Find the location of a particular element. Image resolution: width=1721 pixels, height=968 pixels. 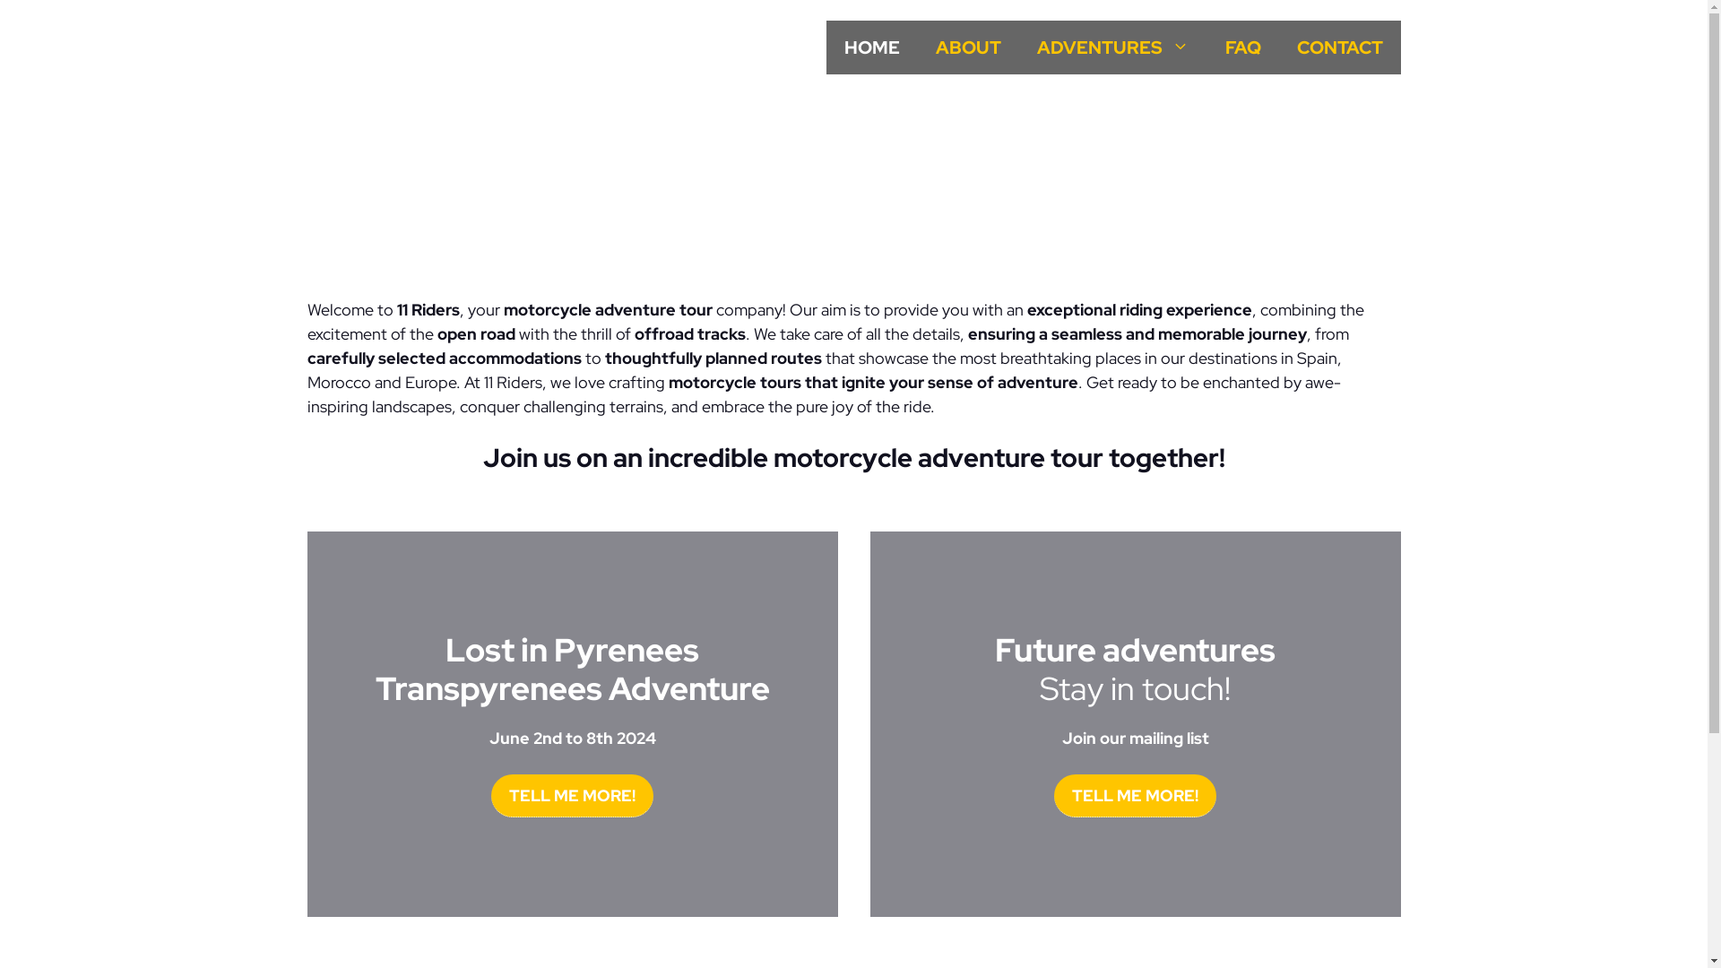

CONTACT is located at coordinates (1339, 48).